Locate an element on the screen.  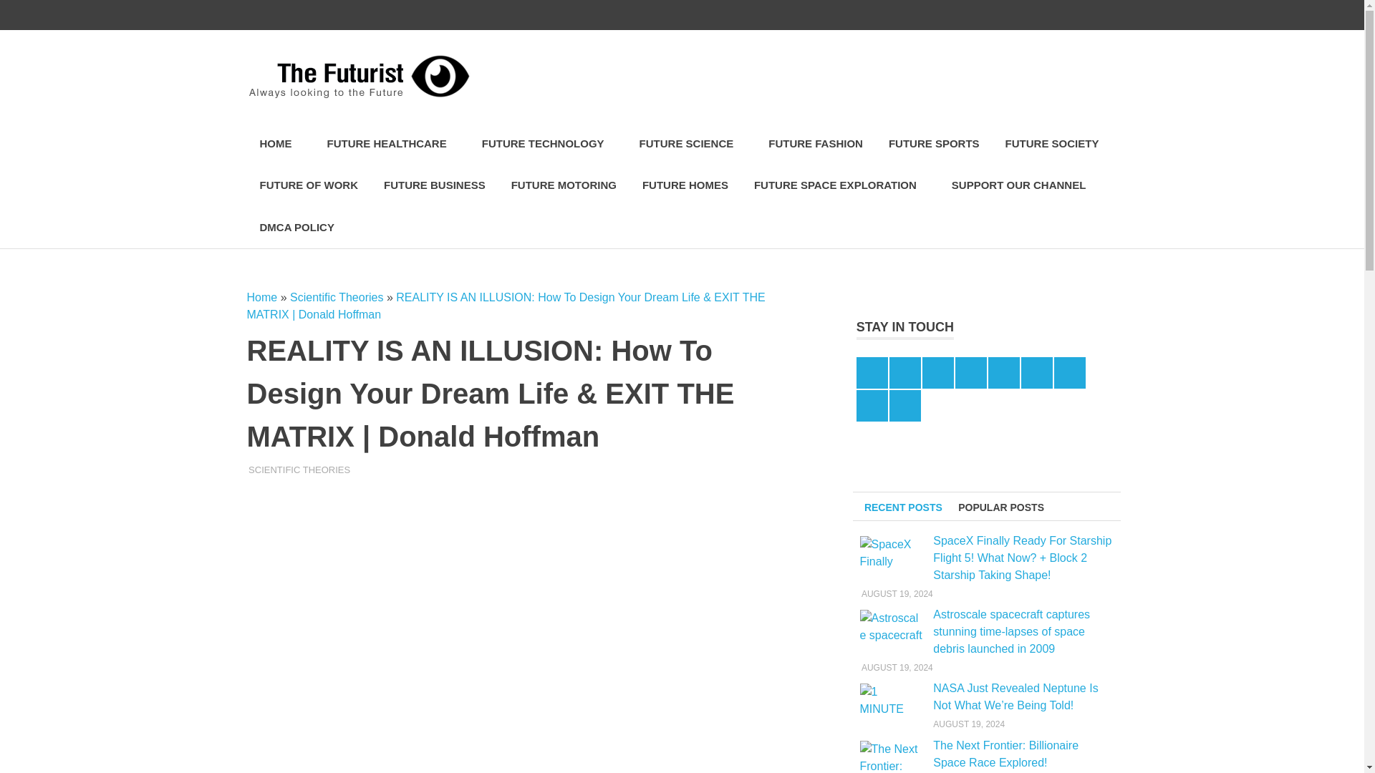
Scientific Theories is located at coordinates (337, 298).